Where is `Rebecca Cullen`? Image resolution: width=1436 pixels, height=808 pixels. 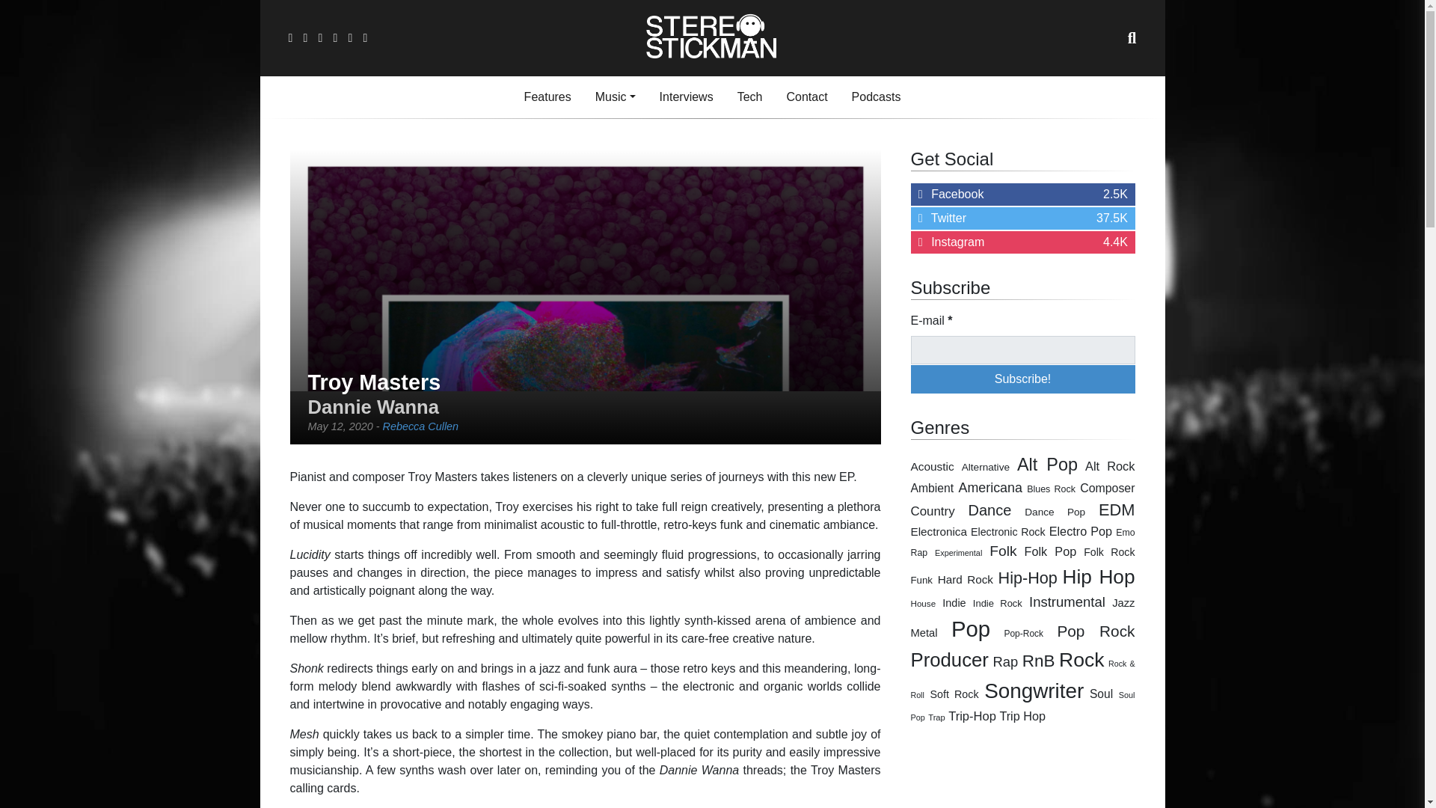 Rebecca Cullen is located at coordinates (421, 426).